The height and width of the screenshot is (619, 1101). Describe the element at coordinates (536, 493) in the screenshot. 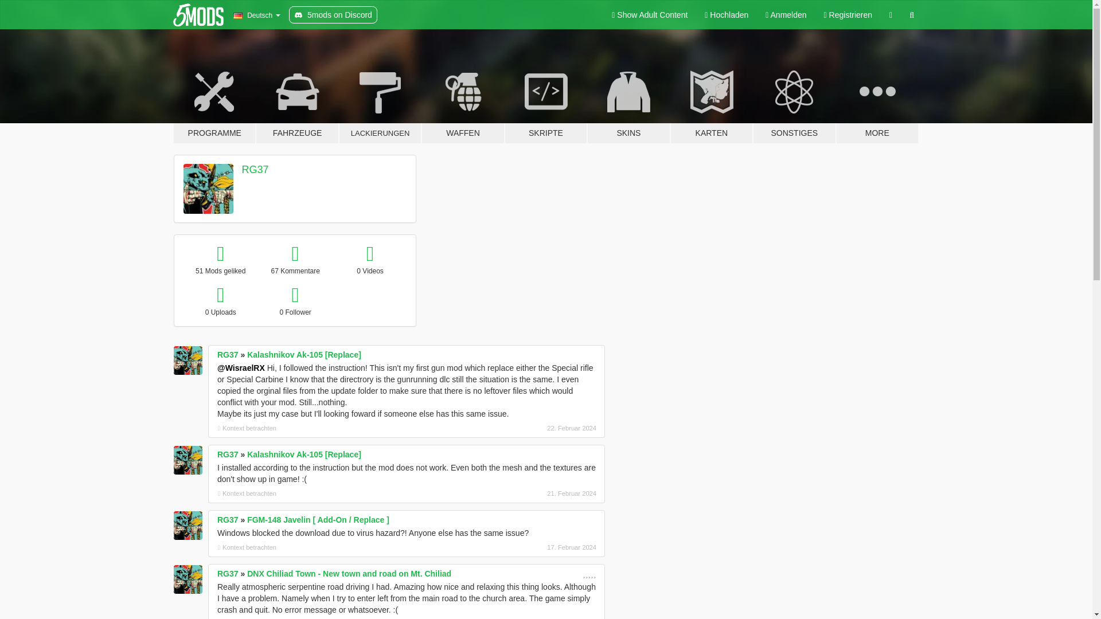

I see `Mittwoch, 21. Februar 2024, 20:15 Uhr` at that location.